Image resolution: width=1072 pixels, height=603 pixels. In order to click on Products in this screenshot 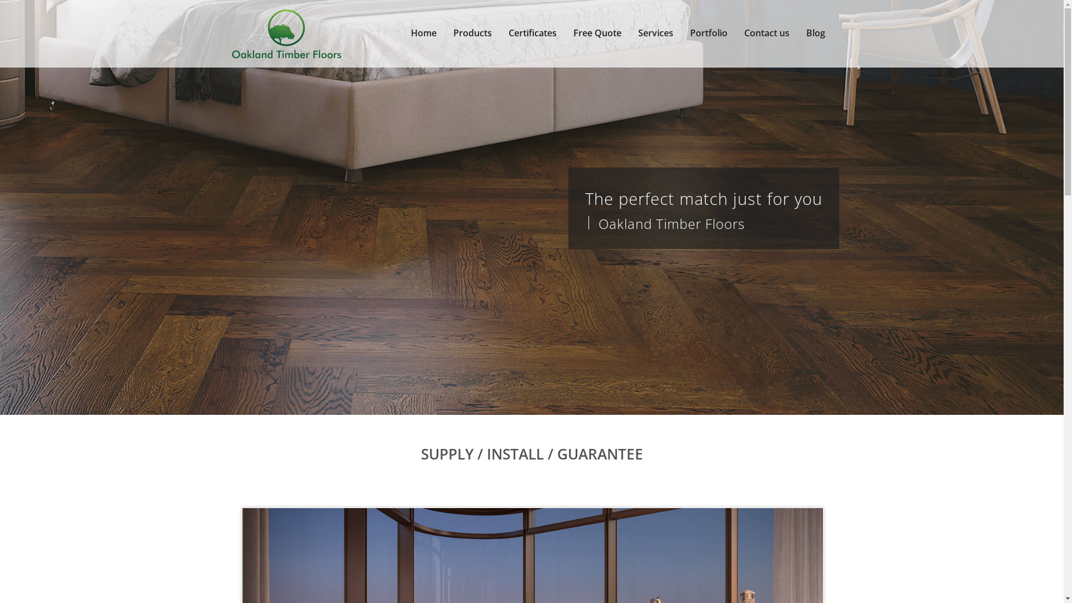, I will do `click(472, 33)`.